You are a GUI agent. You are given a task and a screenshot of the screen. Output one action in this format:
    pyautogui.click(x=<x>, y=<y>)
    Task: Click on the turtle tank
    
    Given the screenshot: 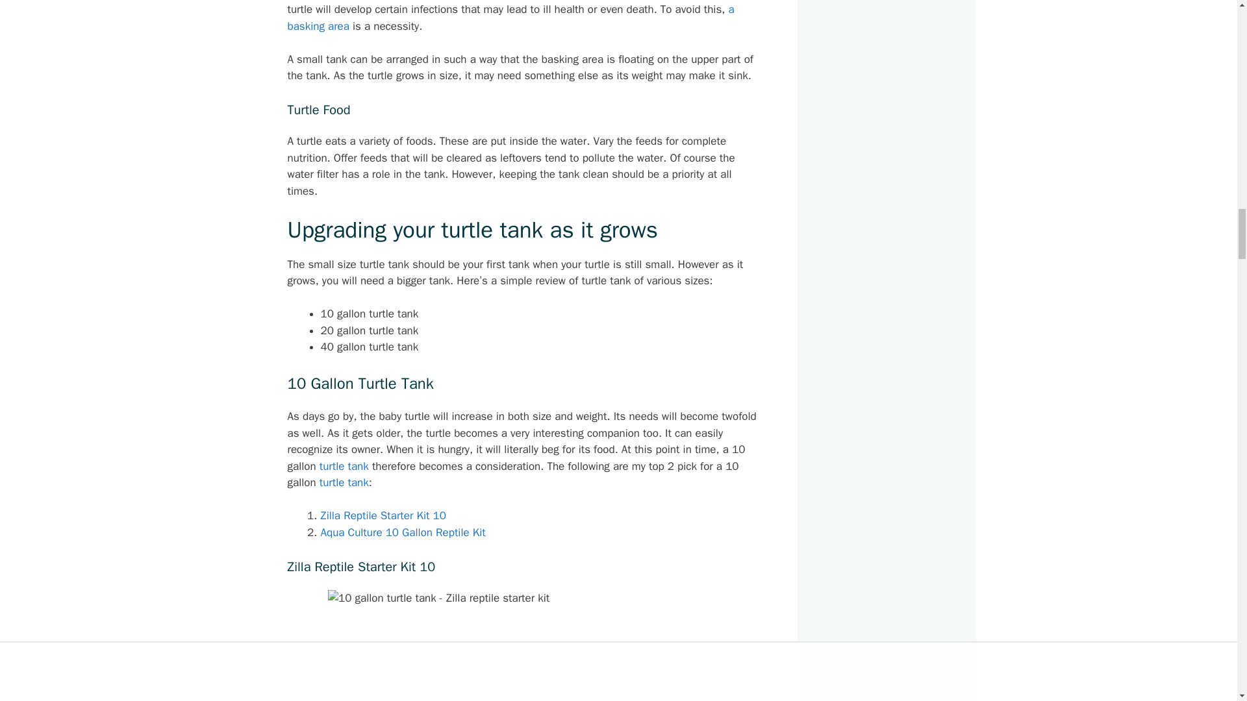 What is the action you would take?
    pyautogui.click(x=344, y=482)
    